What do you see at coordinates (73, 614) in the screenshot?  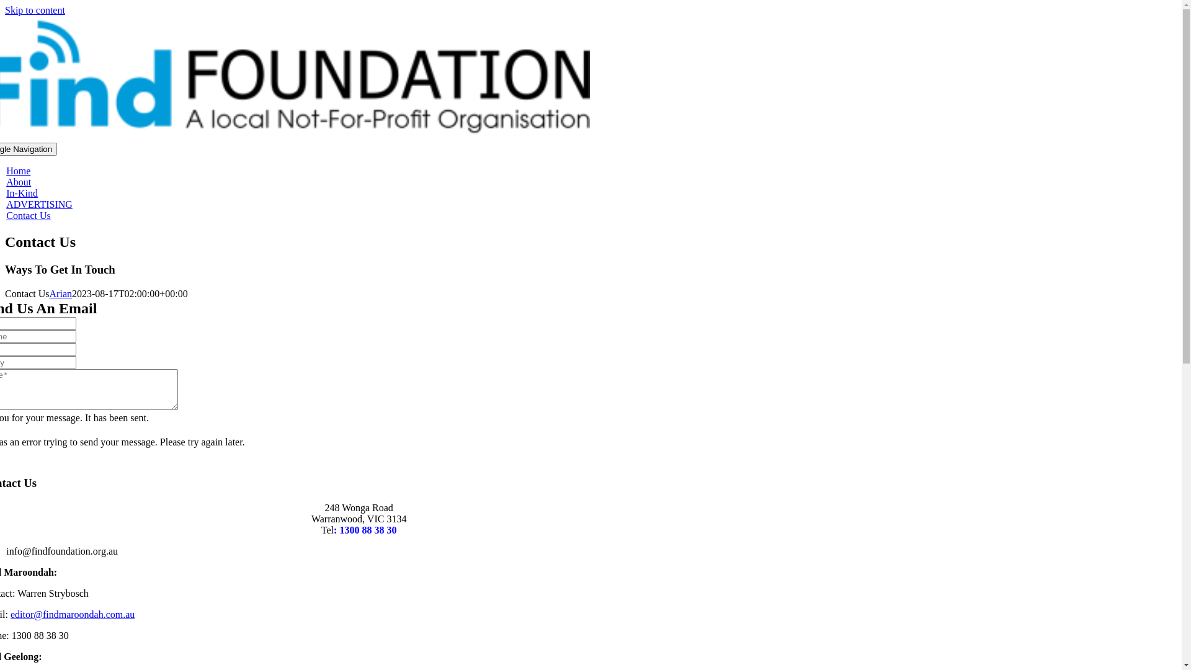 I see `editor@findmaroondah.com.au` at bounding box center [73, 614].